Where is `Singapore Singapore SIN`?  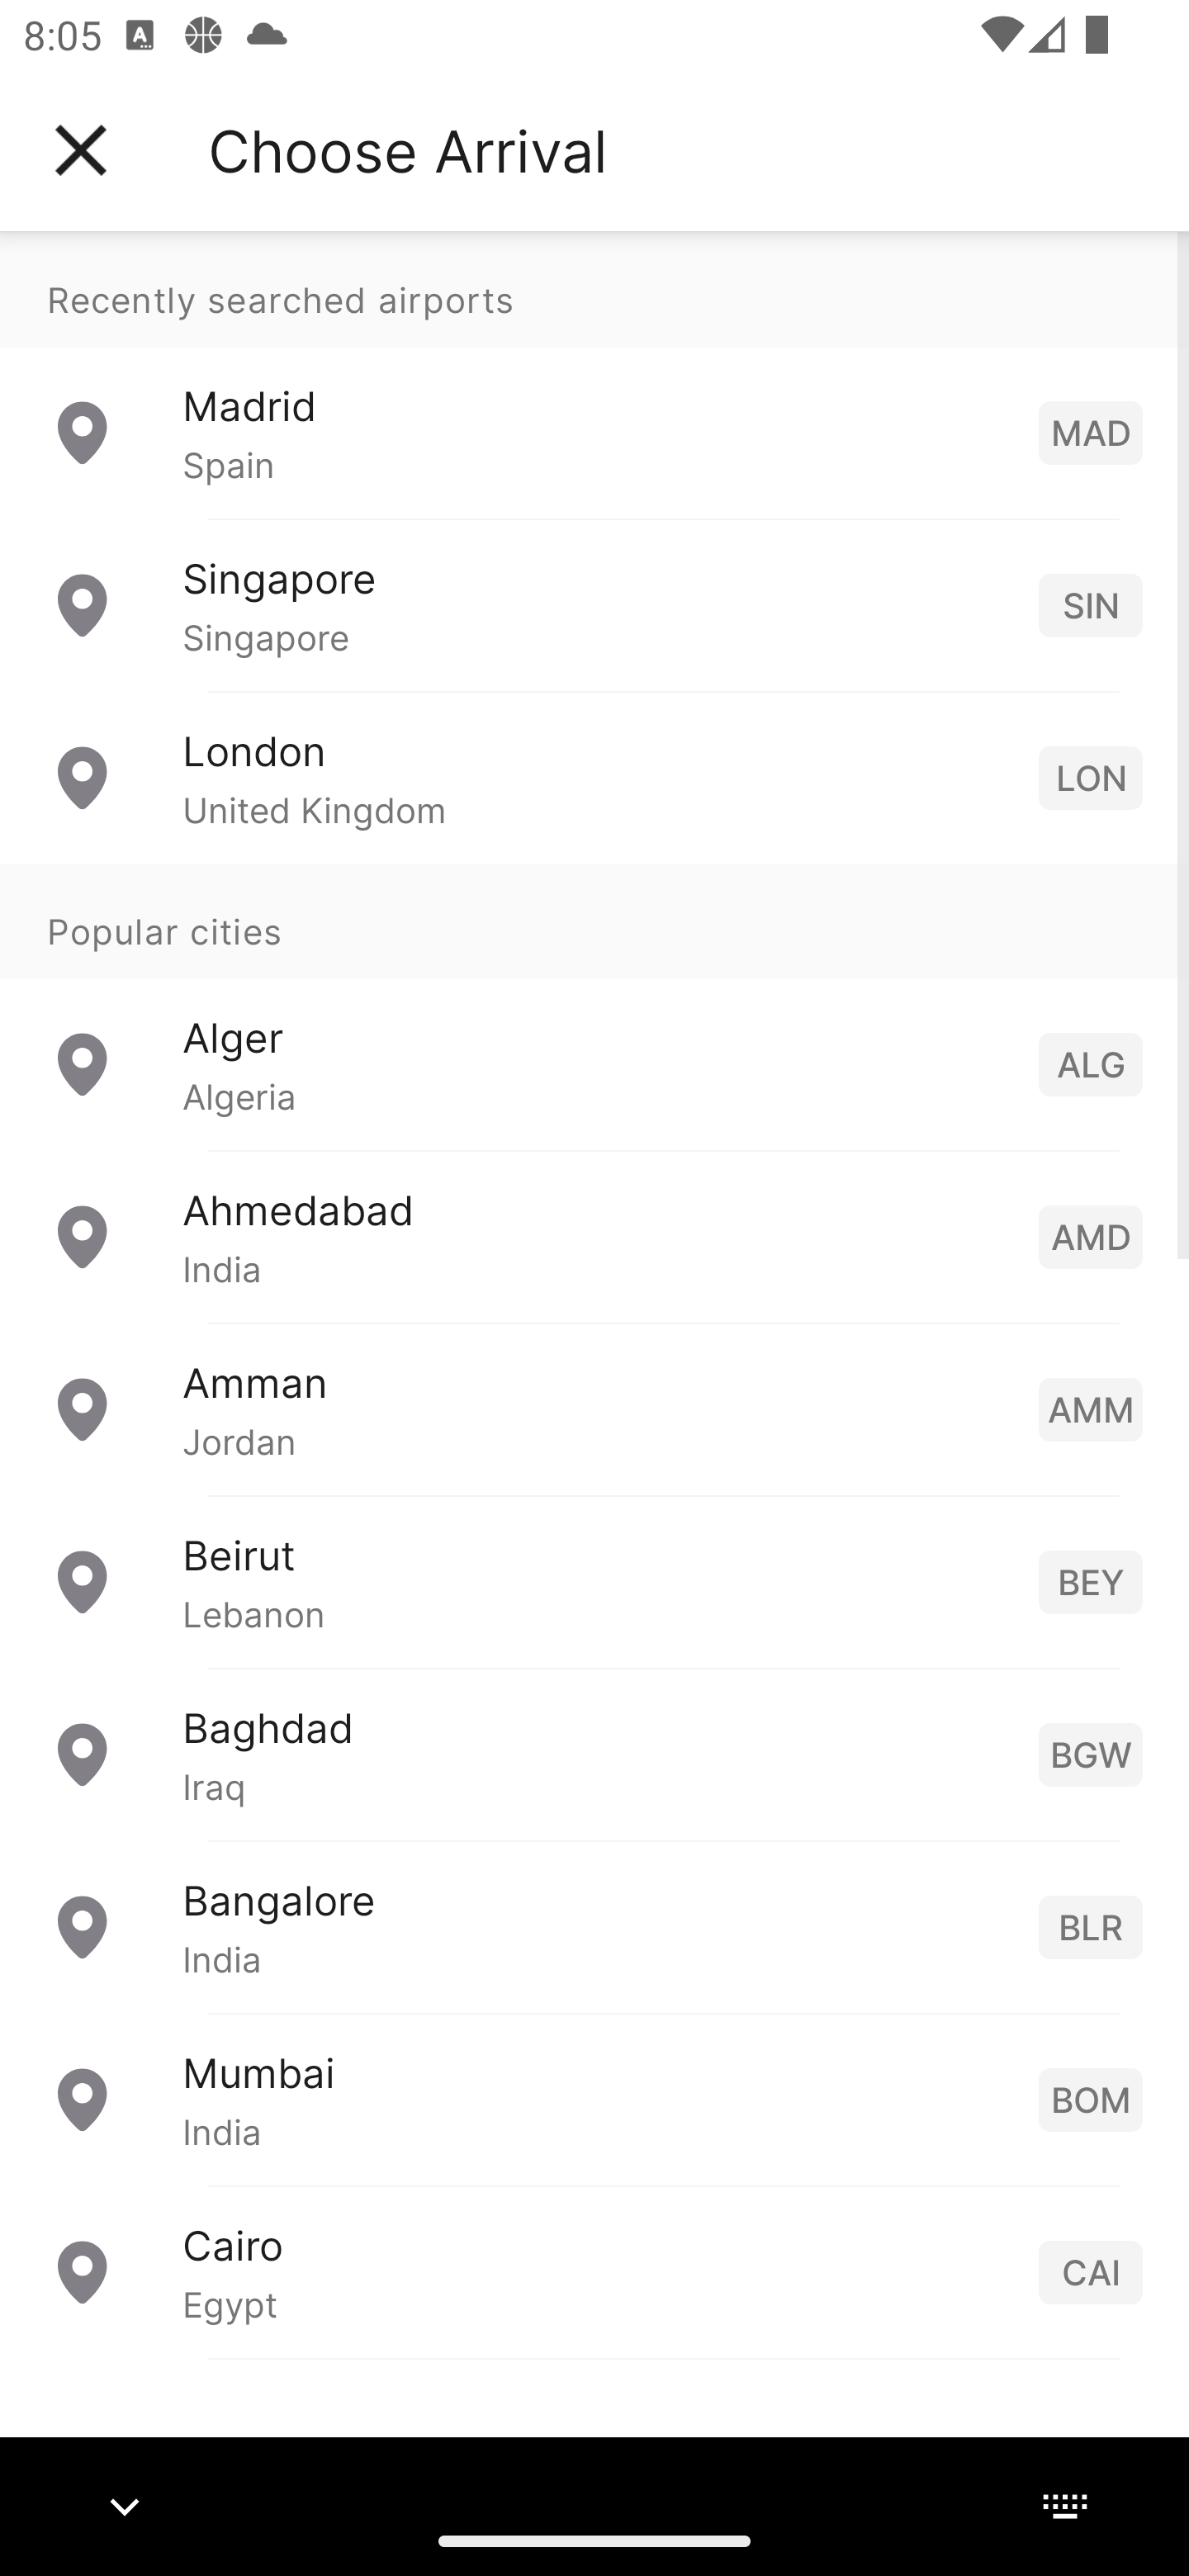
Singapore Singapore SIN is located at coordinates (594, 604).